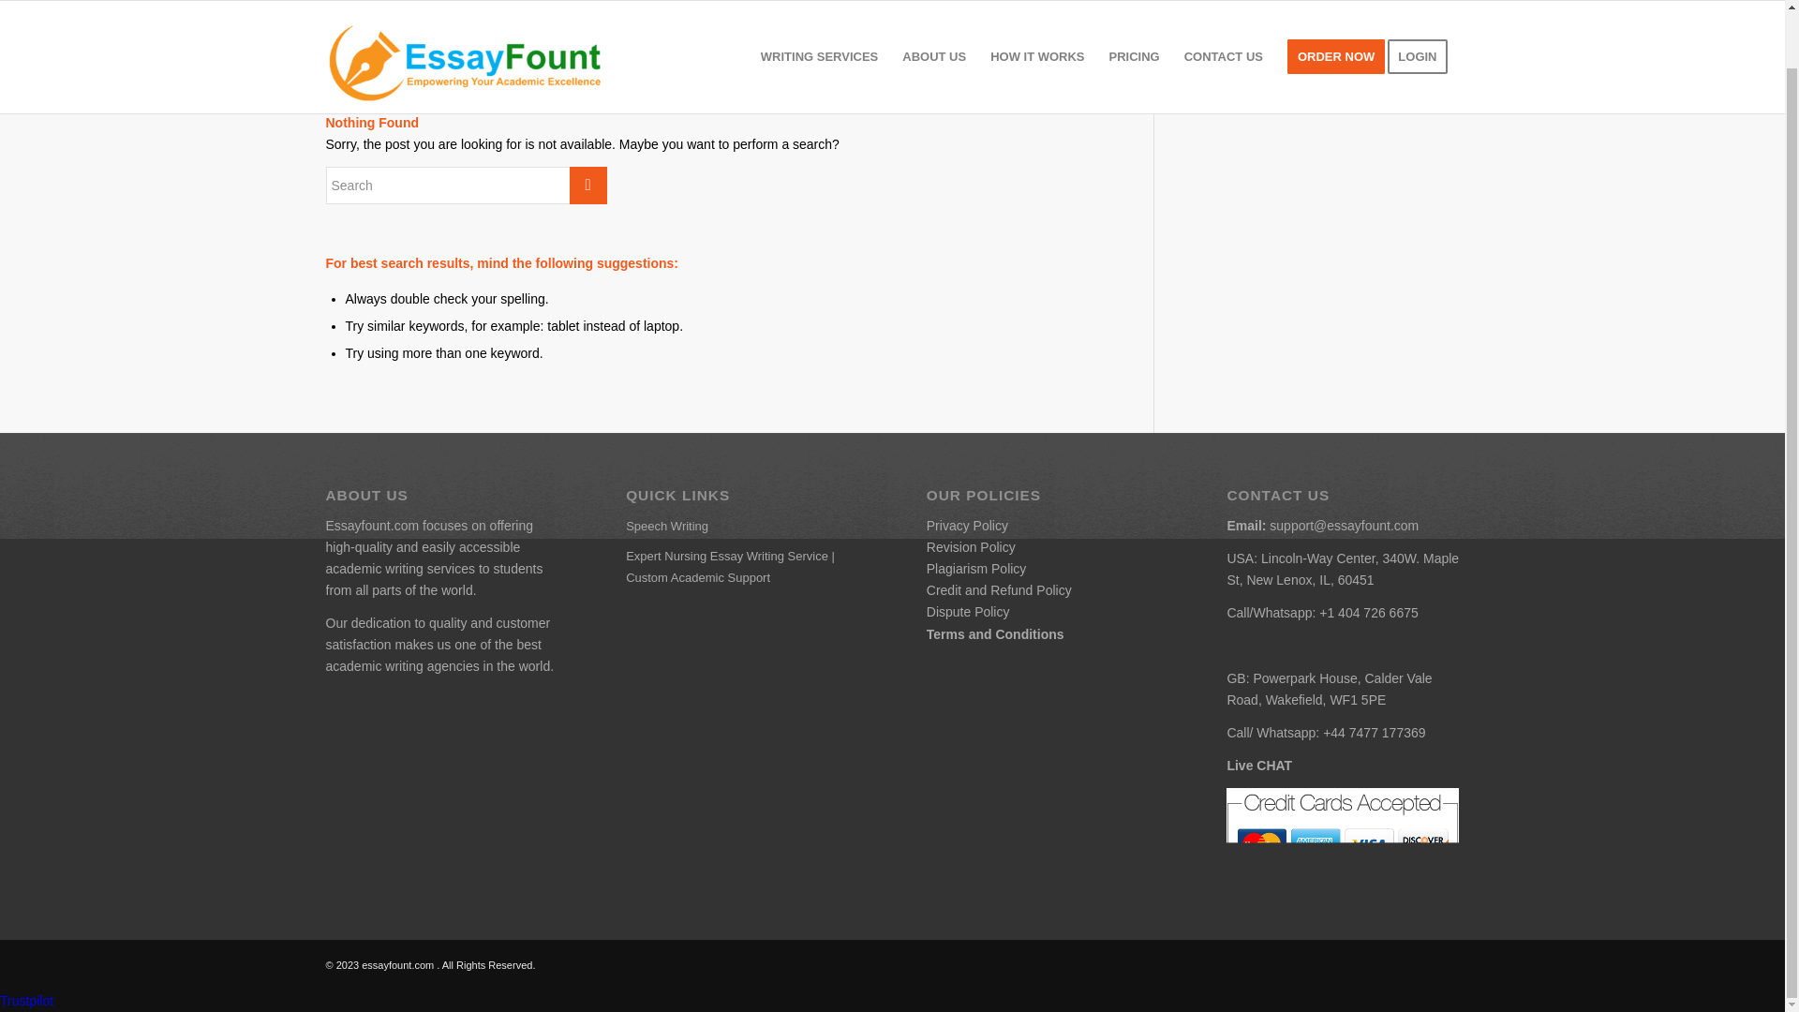 Image resolution: width=1799 pixels, height=1012 pixels. Describe the element at coordinates (934, 27) in the screenshot. I see `ABOUT US` at that location.